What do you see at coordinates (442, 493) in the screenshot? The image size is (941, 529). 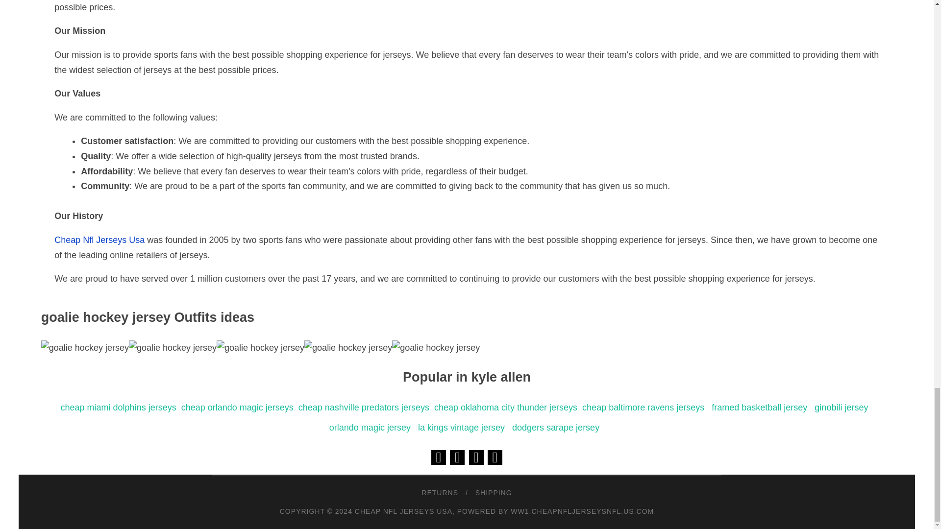 I see `RETURNS` at bounding box center [442, 493].